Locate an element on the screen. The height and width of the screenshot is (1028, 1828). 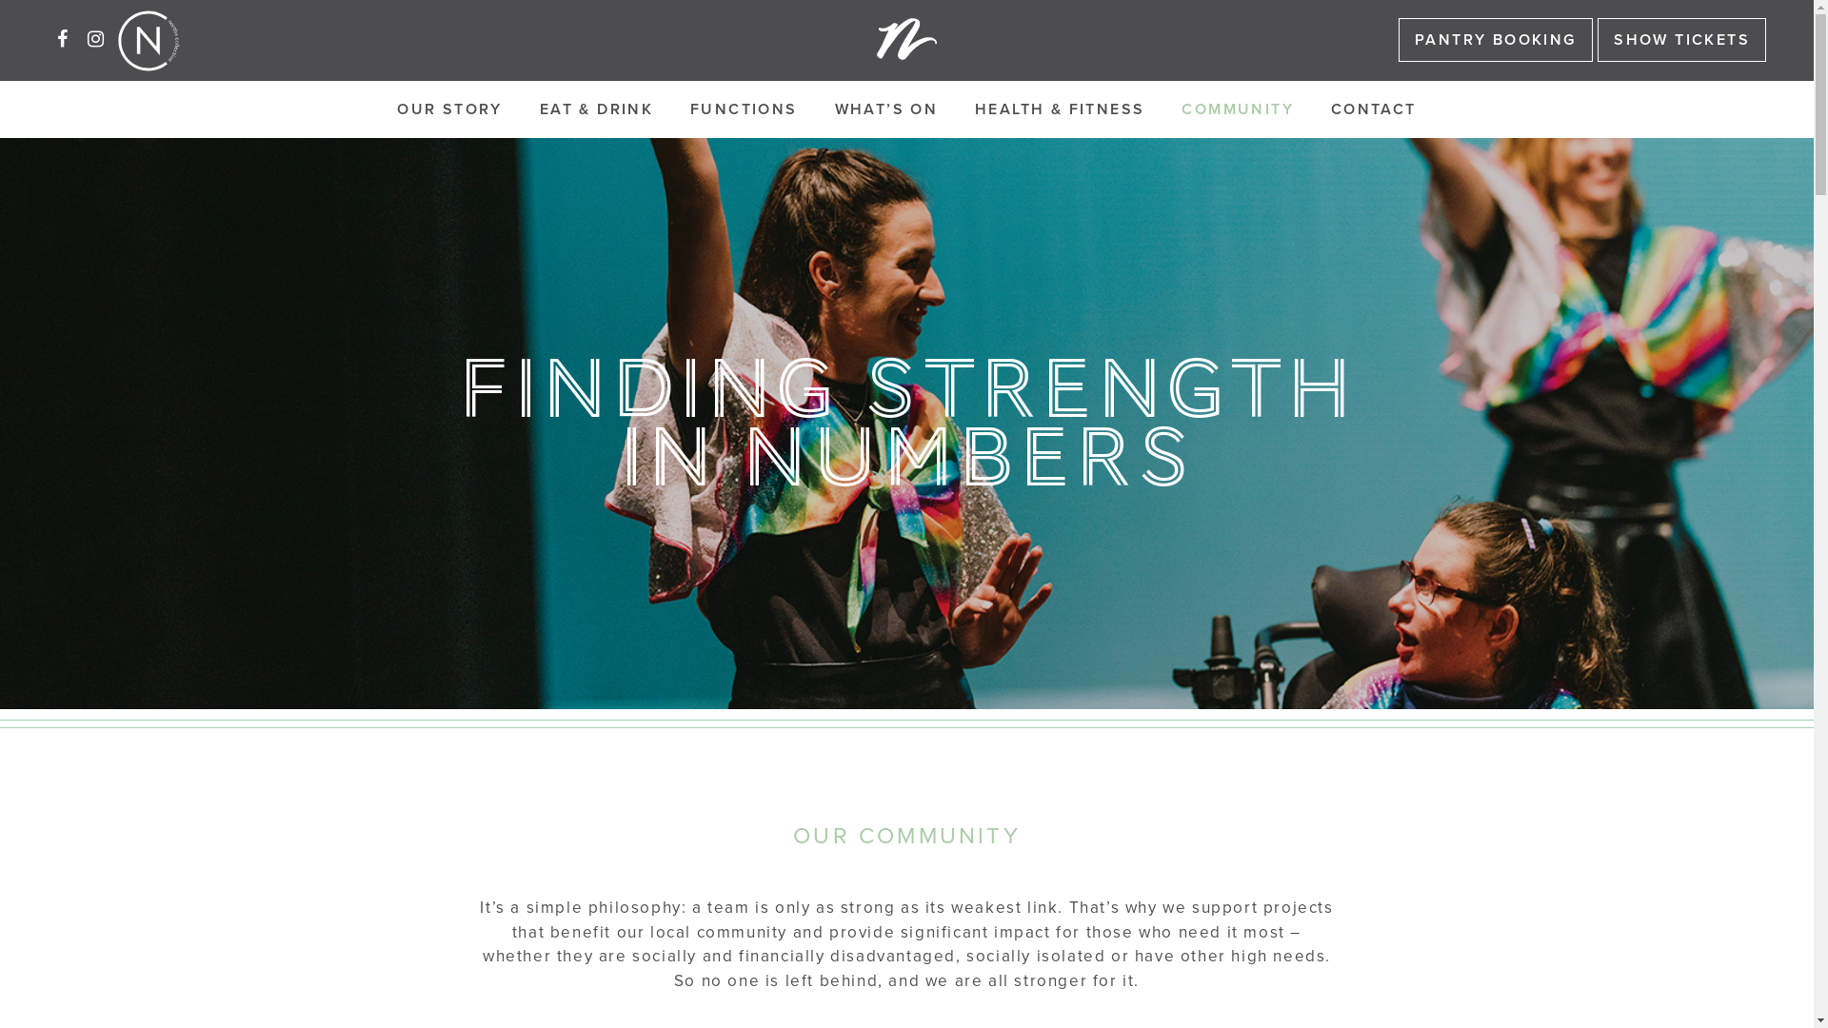
HEALTH & FITNESS is located at coordinates (1060, 109).